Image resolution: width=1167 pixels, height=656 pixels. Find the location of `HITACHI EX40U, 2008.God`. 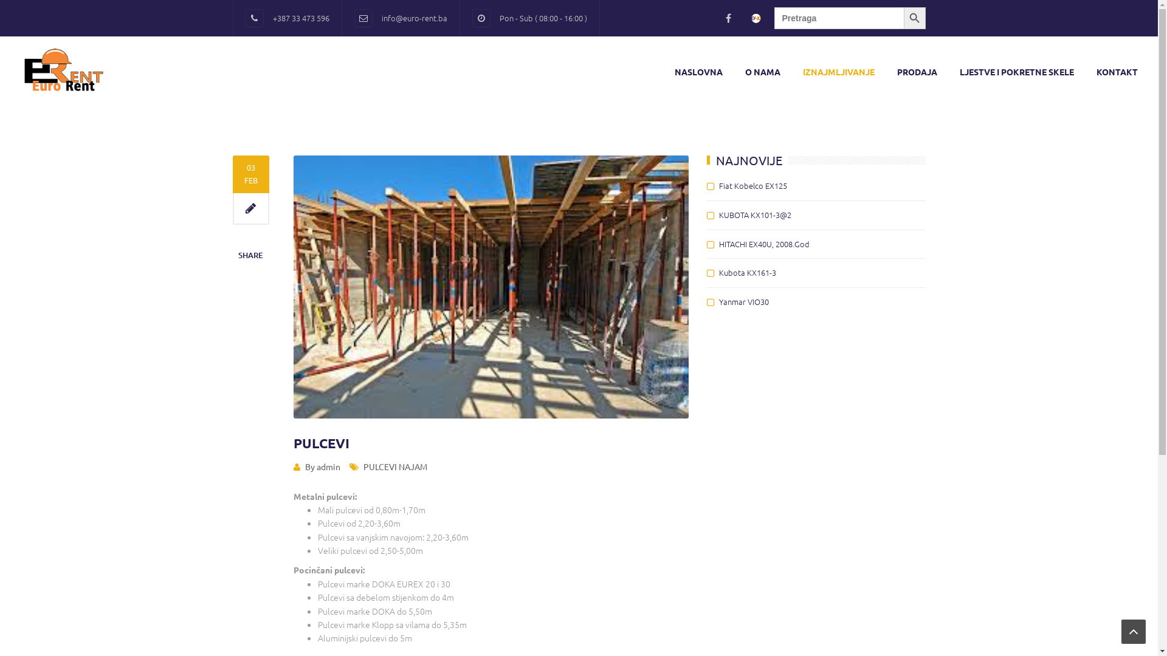

HITACHI EX40U, 2008.God is located at coordinates (763, 244).